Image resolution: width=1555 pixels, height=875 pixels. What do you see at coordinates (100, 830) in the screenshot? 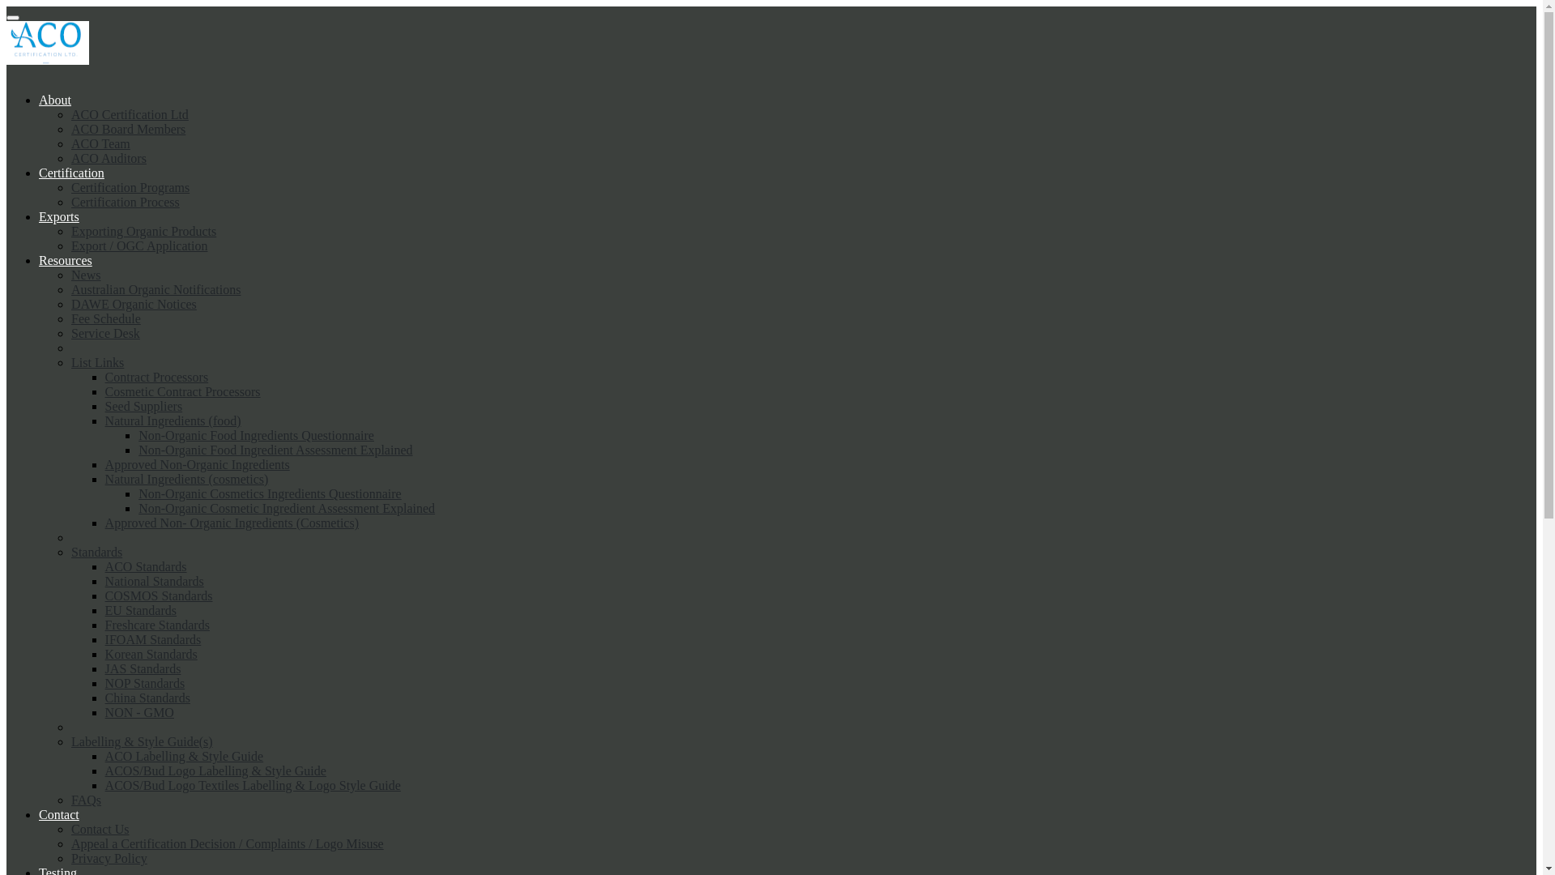
I see `Contact Us` at bounding box center [100, 830].